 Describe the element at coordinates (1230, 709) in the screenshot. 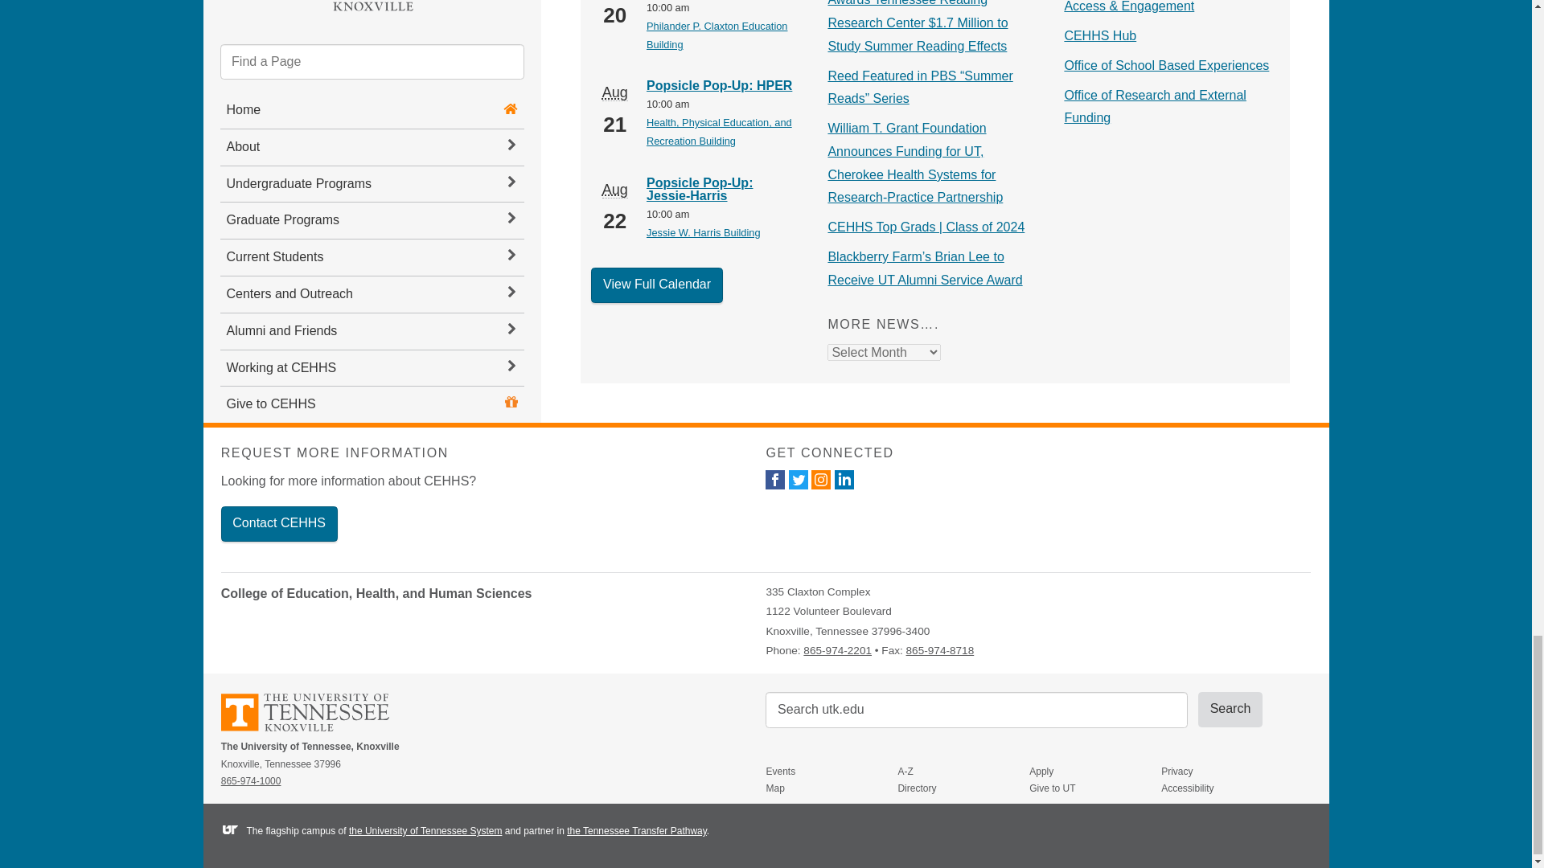

I see `Search` at that location.